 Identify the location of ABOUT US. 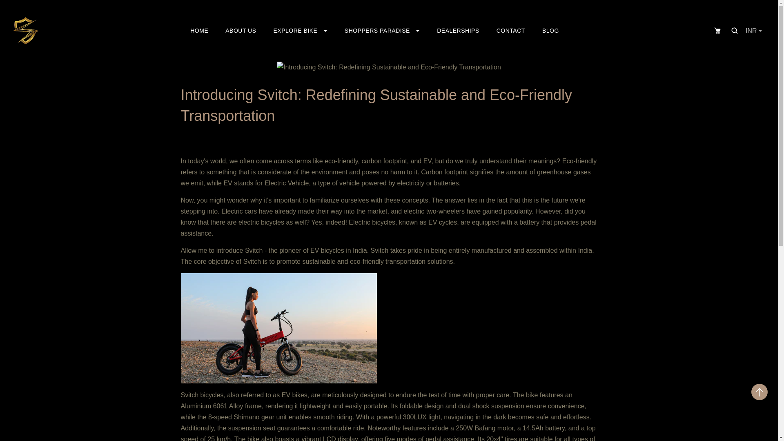
(241, 30).